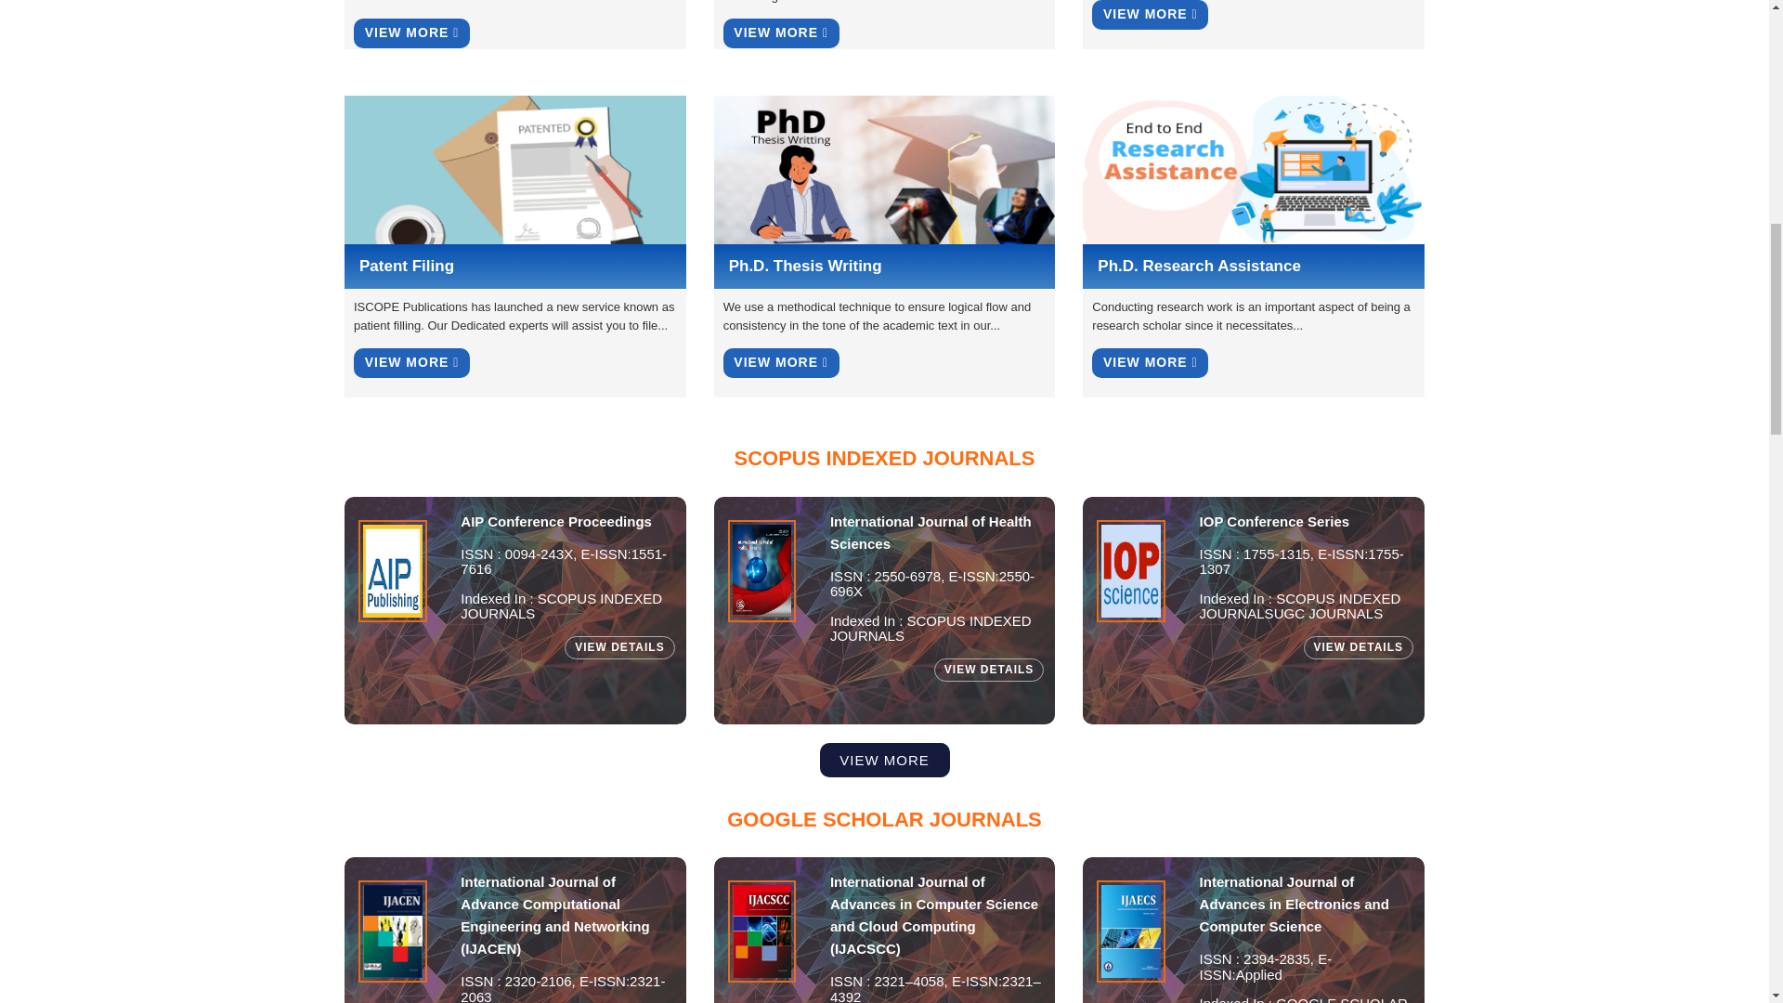 This screenshot has height=1003, width=1783. I want to click on VIEW MORE, so click(411, 33).